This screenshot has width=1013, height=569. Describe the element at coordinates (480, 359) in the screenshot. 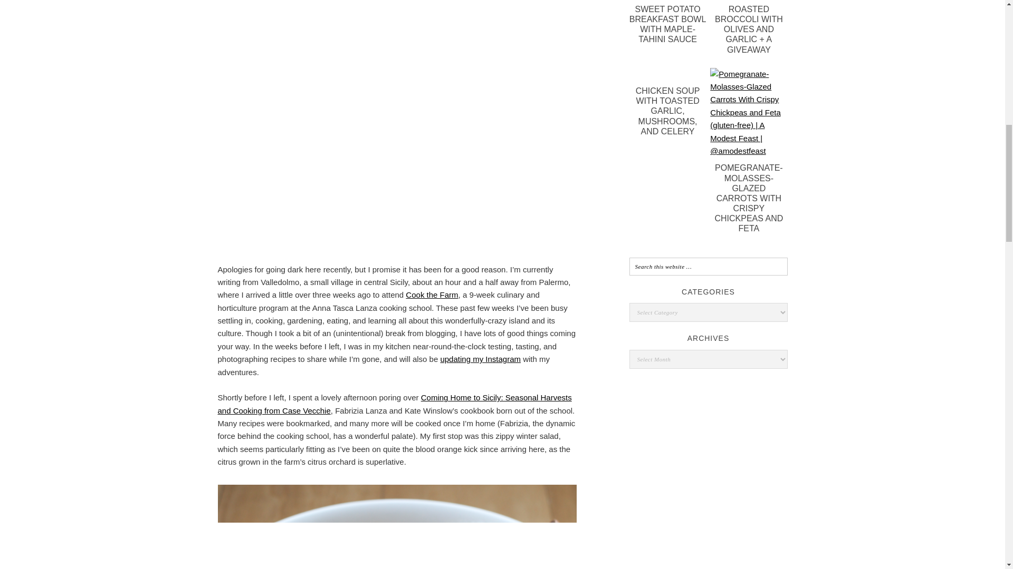

I see `updating my Instagram` at that location.